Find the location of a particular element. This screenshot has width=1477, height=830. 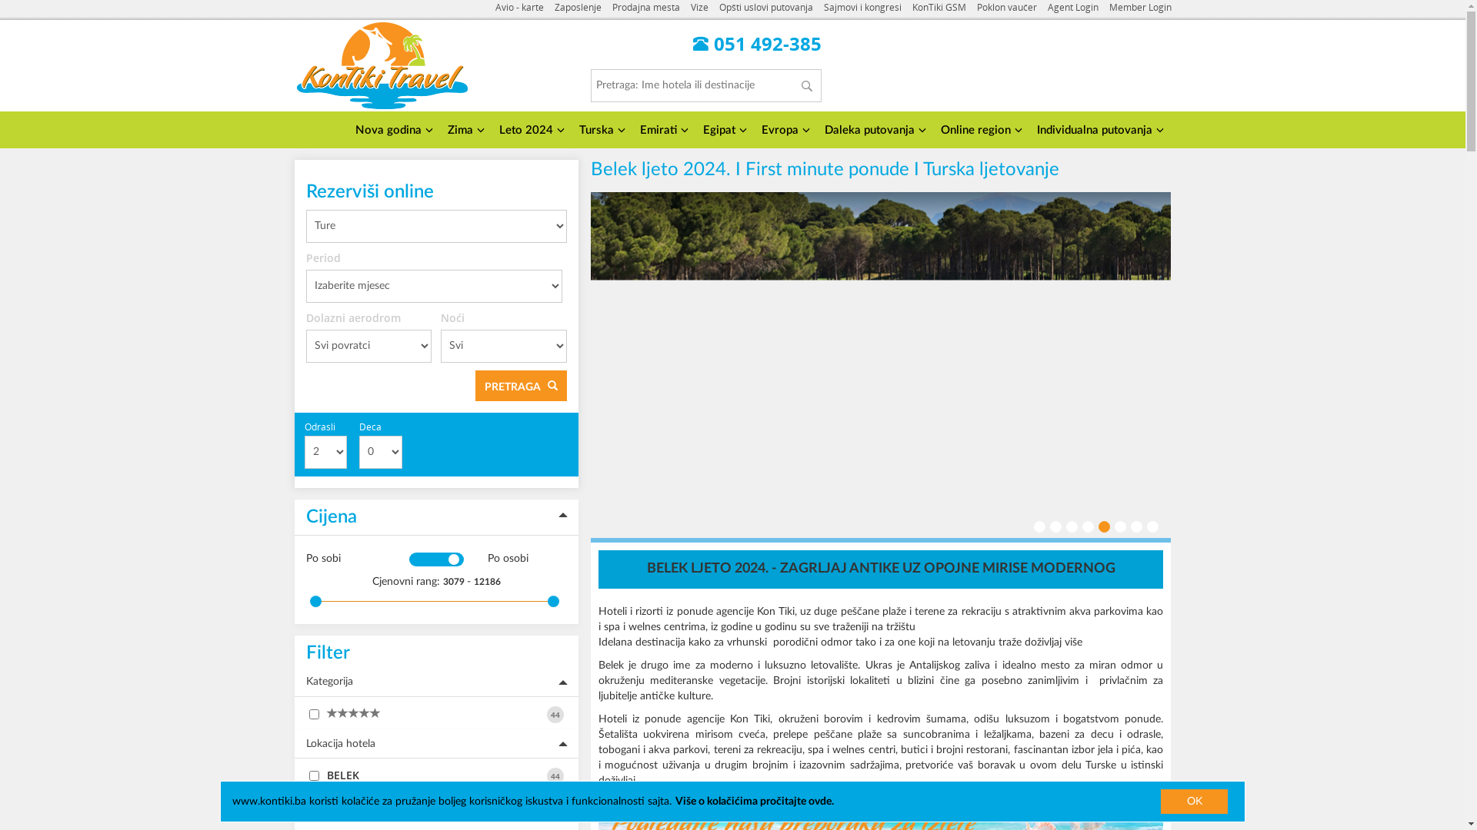

Individualna putovanja is located at coordinates (1099, 131).